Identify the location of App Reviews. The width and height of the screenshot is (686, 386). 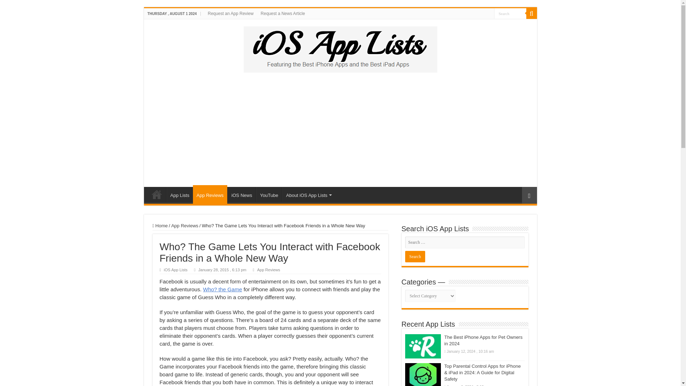
(210, 194).